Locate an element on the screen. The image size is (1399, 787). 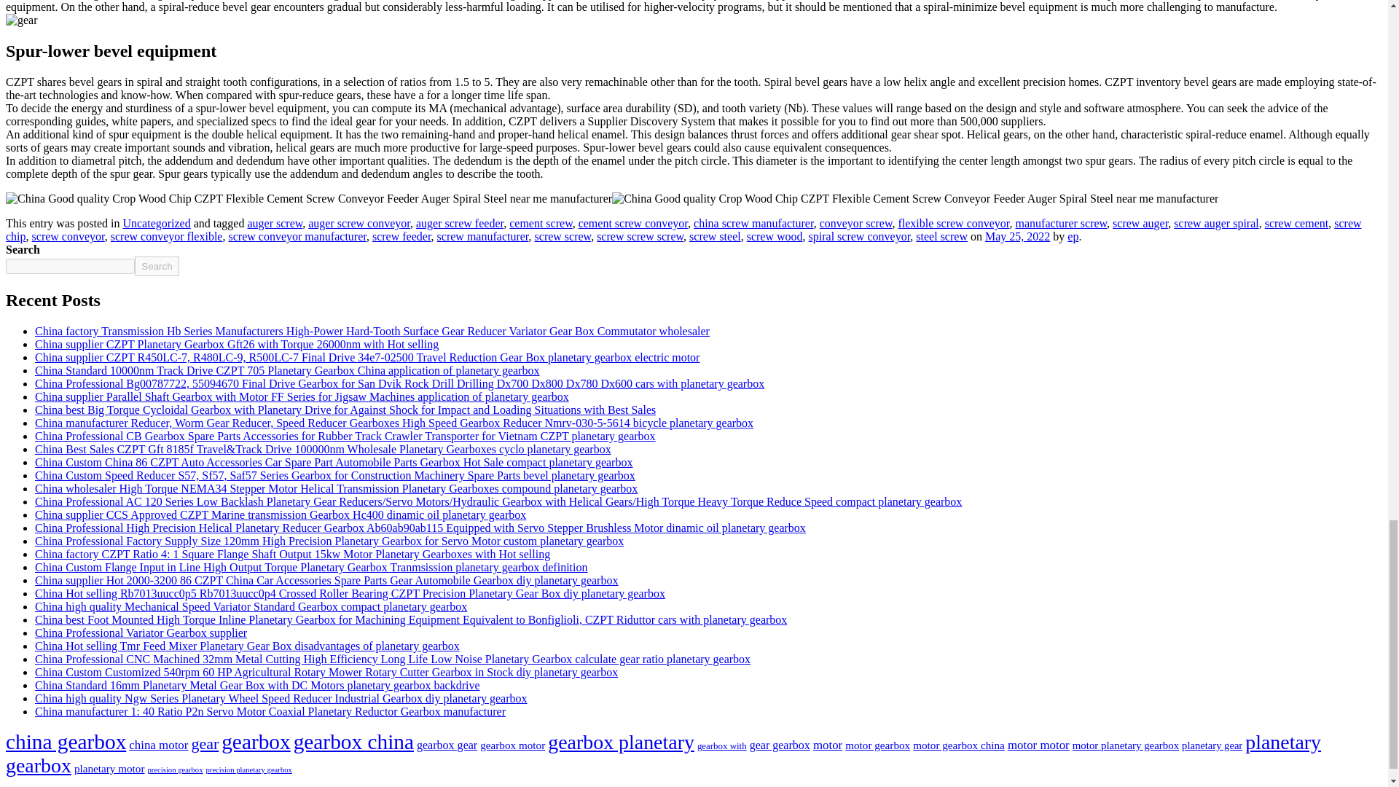
flexible screw conveyor is located at coordinates (953, 223).